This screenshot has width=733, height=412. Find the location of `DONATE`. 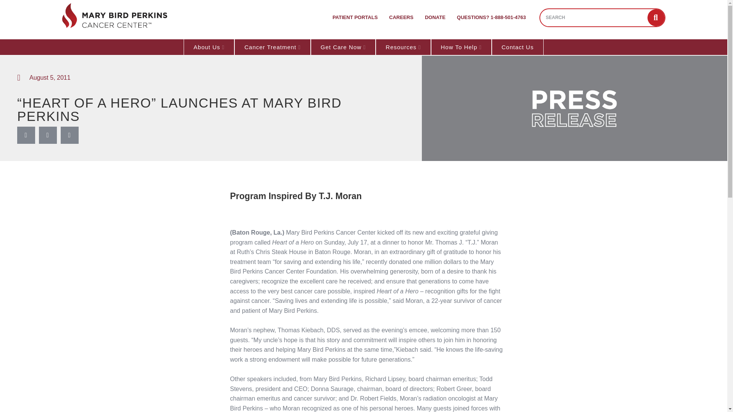

DONATE is located at coordinates (435, 18).